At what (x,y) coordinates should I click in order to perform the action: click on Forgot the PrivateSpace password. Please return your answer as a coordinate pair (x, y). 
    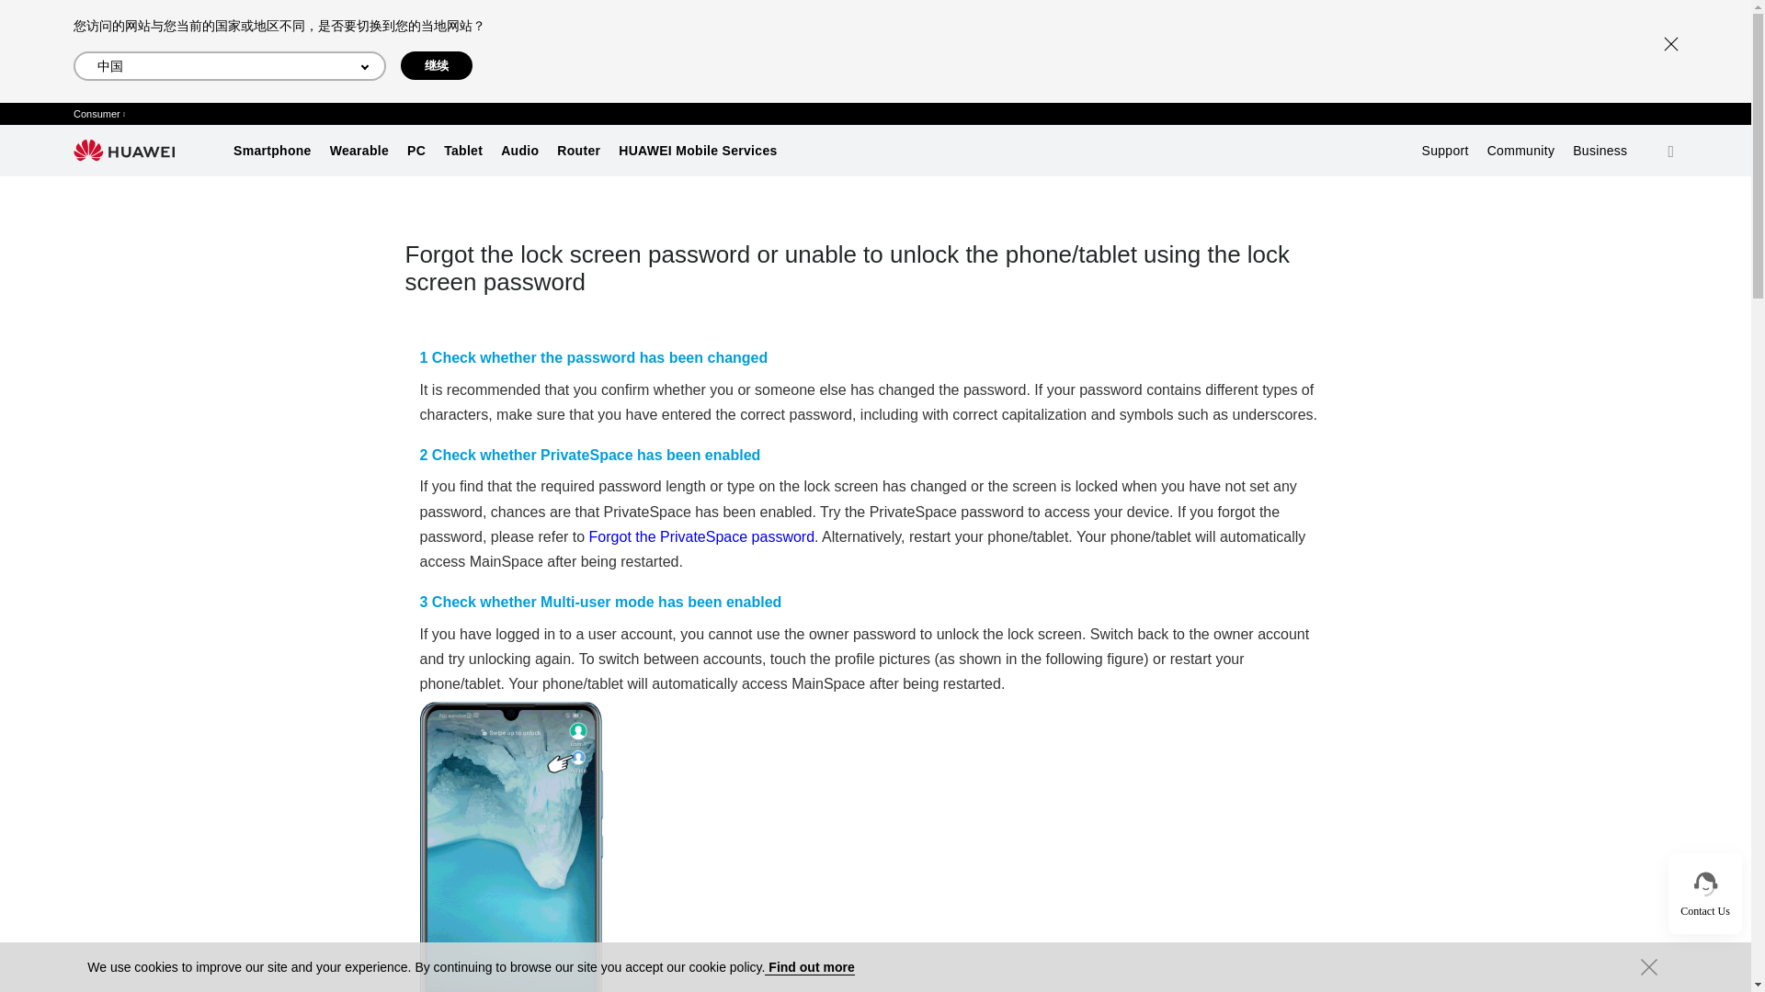
    Looking at the image, I should click on (701, 536).